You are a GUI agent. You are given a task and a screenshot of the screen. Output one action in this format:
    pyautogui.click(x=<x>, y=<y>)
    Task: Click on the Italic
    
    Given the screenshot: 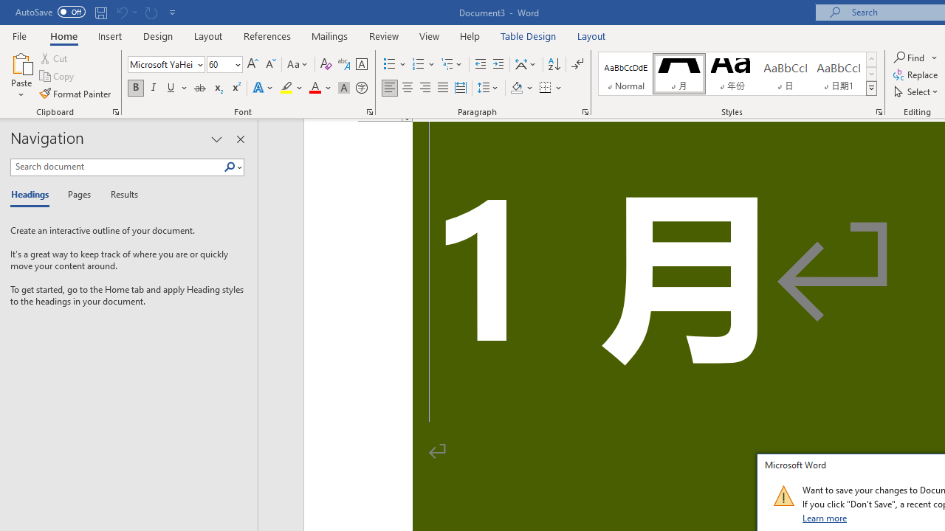 What is the action you would take?
    pyautogui.click(x=154, y=88)
    